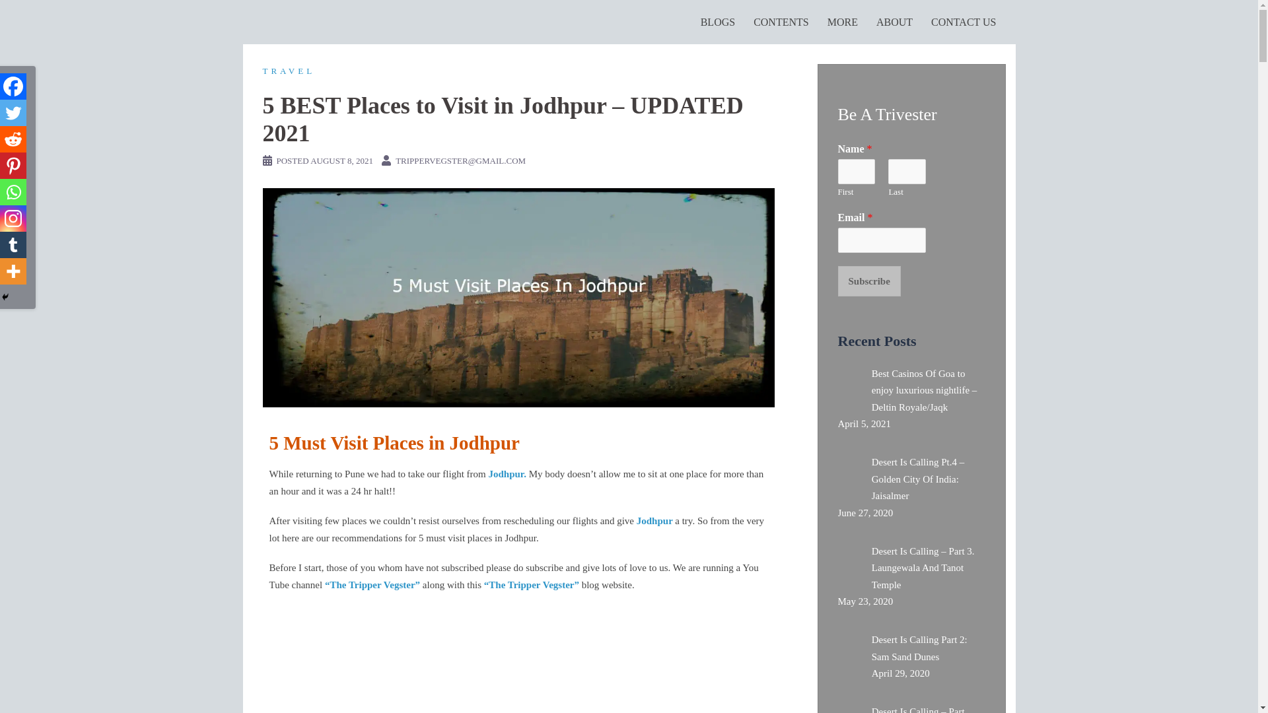 The image size is (1268, 713). I want to click on BLOGS, so click(718, 22).